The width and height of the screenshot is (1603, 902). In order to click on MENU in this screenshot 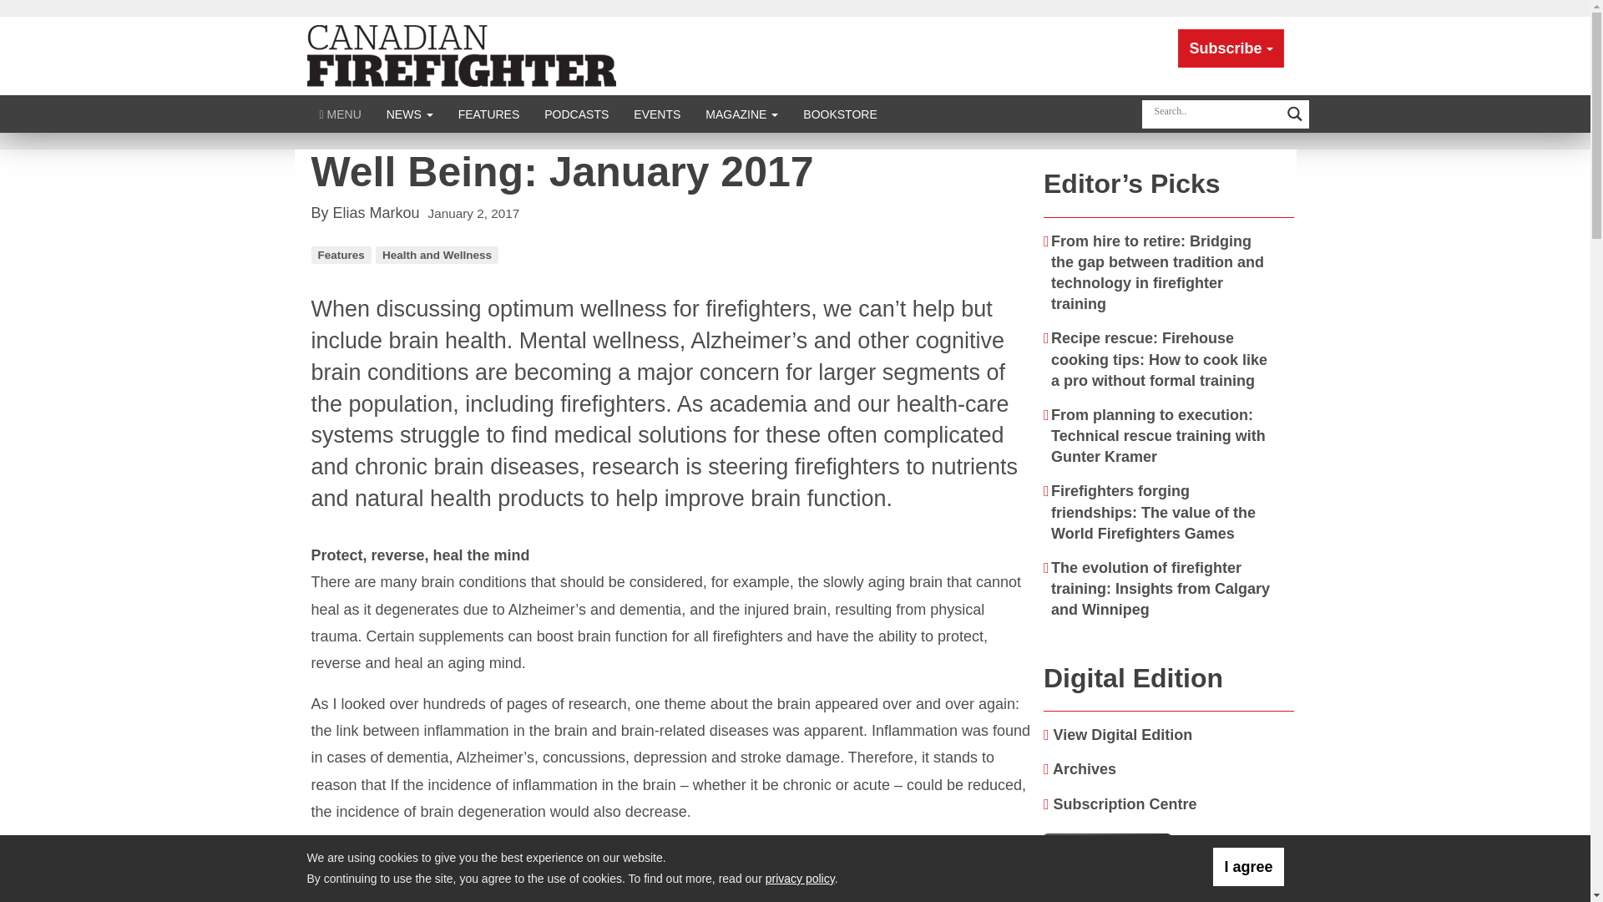, I will do `click(341, 114)`.